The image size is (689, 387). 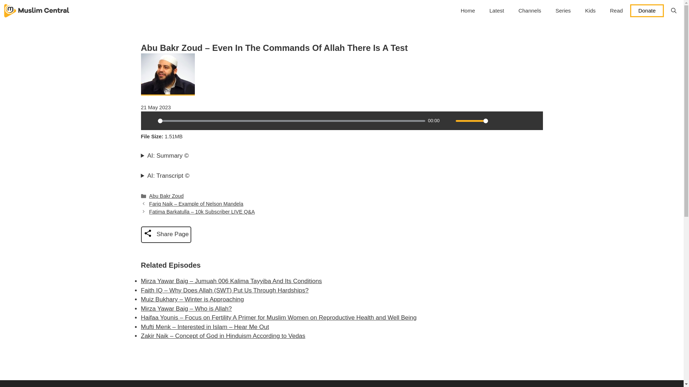 What do you see at coordinates (509, 120) in the screenshot?
I see `Download` at bounding box center [509, 120].